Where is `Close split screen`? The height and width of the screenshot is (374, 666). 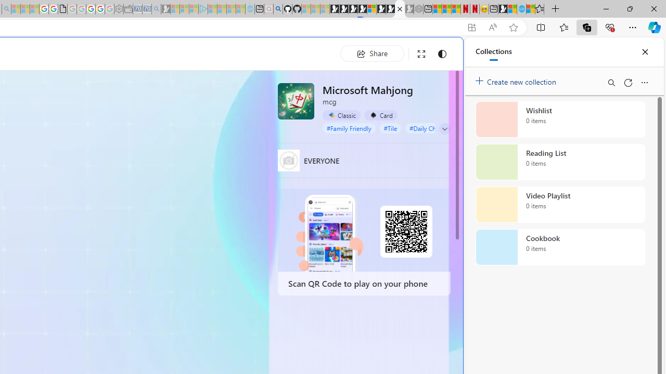
Close split screen is located at coordinates (439, 53).